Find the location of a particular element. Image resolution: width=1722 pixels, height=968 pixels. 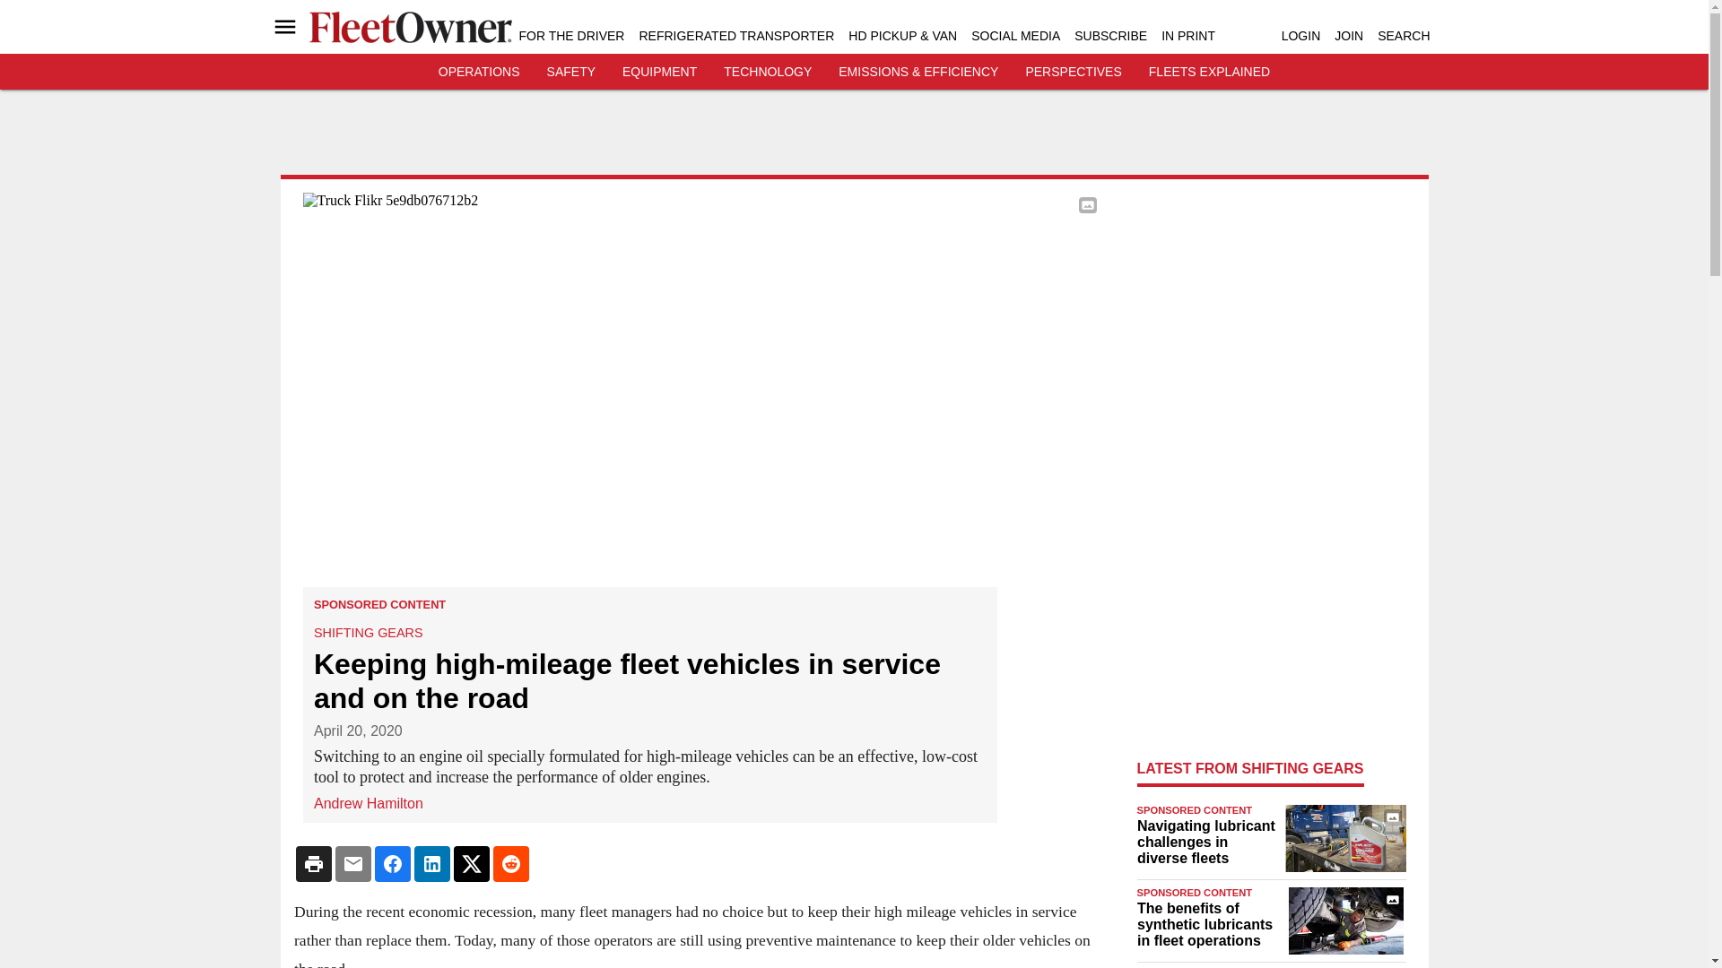

TECHNOLOGY is located at coordinates (767, 72).